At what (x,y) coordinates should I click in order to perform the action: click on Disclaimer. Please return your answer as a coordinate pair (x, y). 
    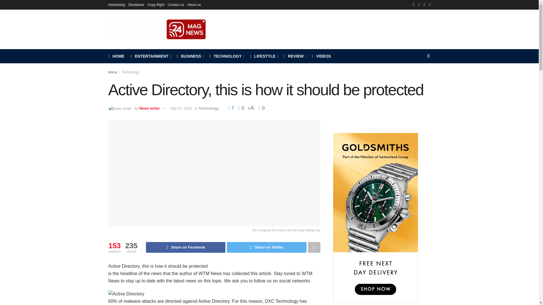
    Looking at the image, I should click on (136, 5).